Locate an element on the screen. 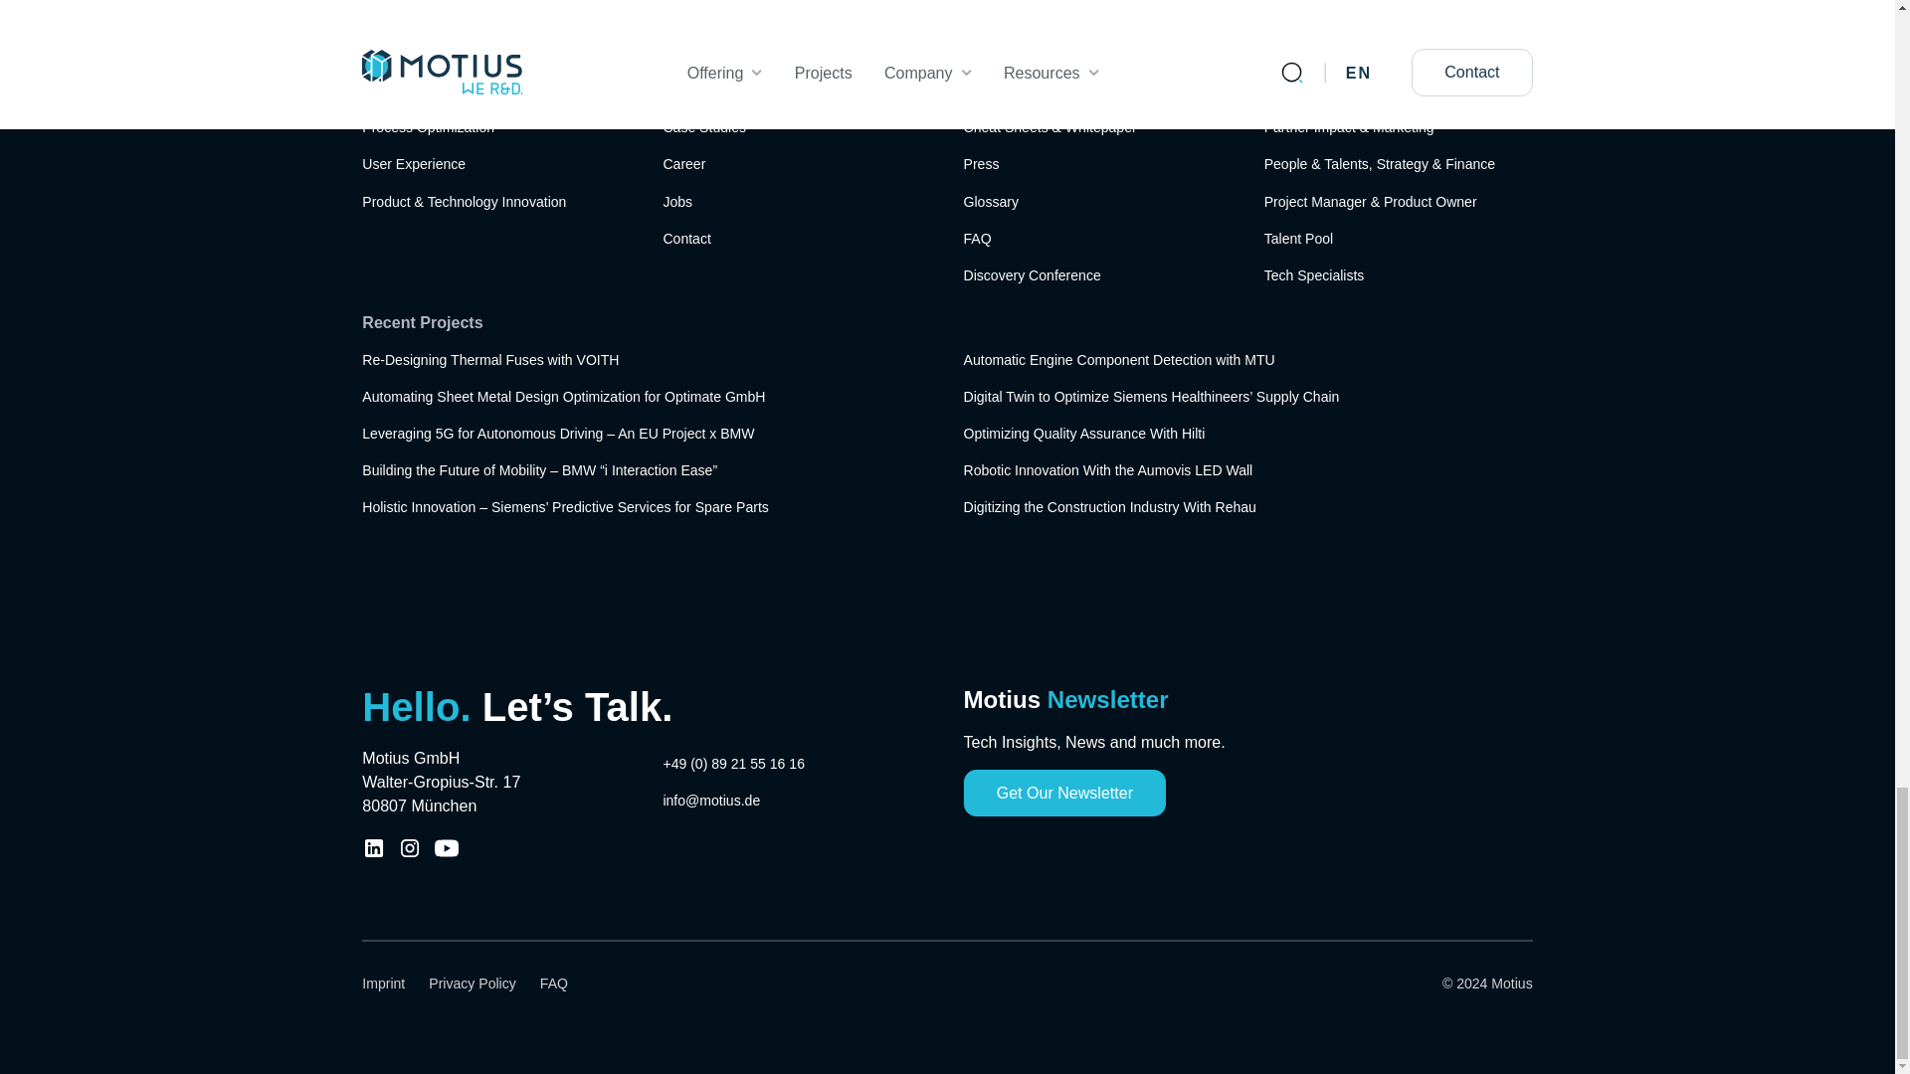  YouTube icon is located at coordinates (446, 848).